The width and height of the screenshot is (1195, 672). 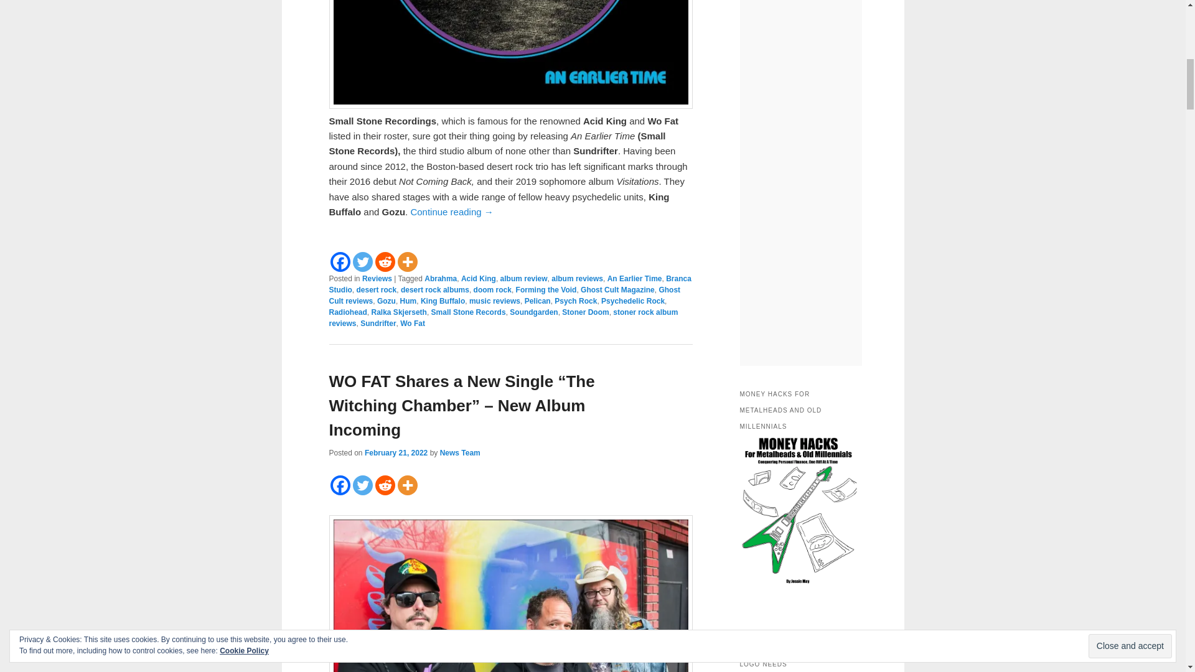 I want to click on Reviews, so click(x=377, y=278).